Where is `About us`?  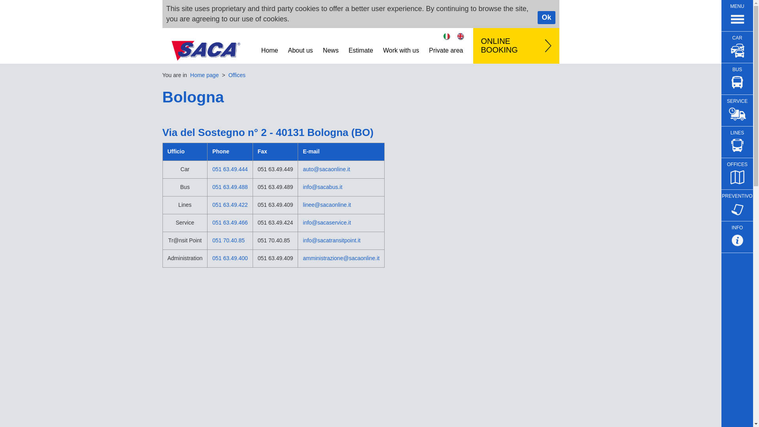 About us is located at coordinates (300, 49).